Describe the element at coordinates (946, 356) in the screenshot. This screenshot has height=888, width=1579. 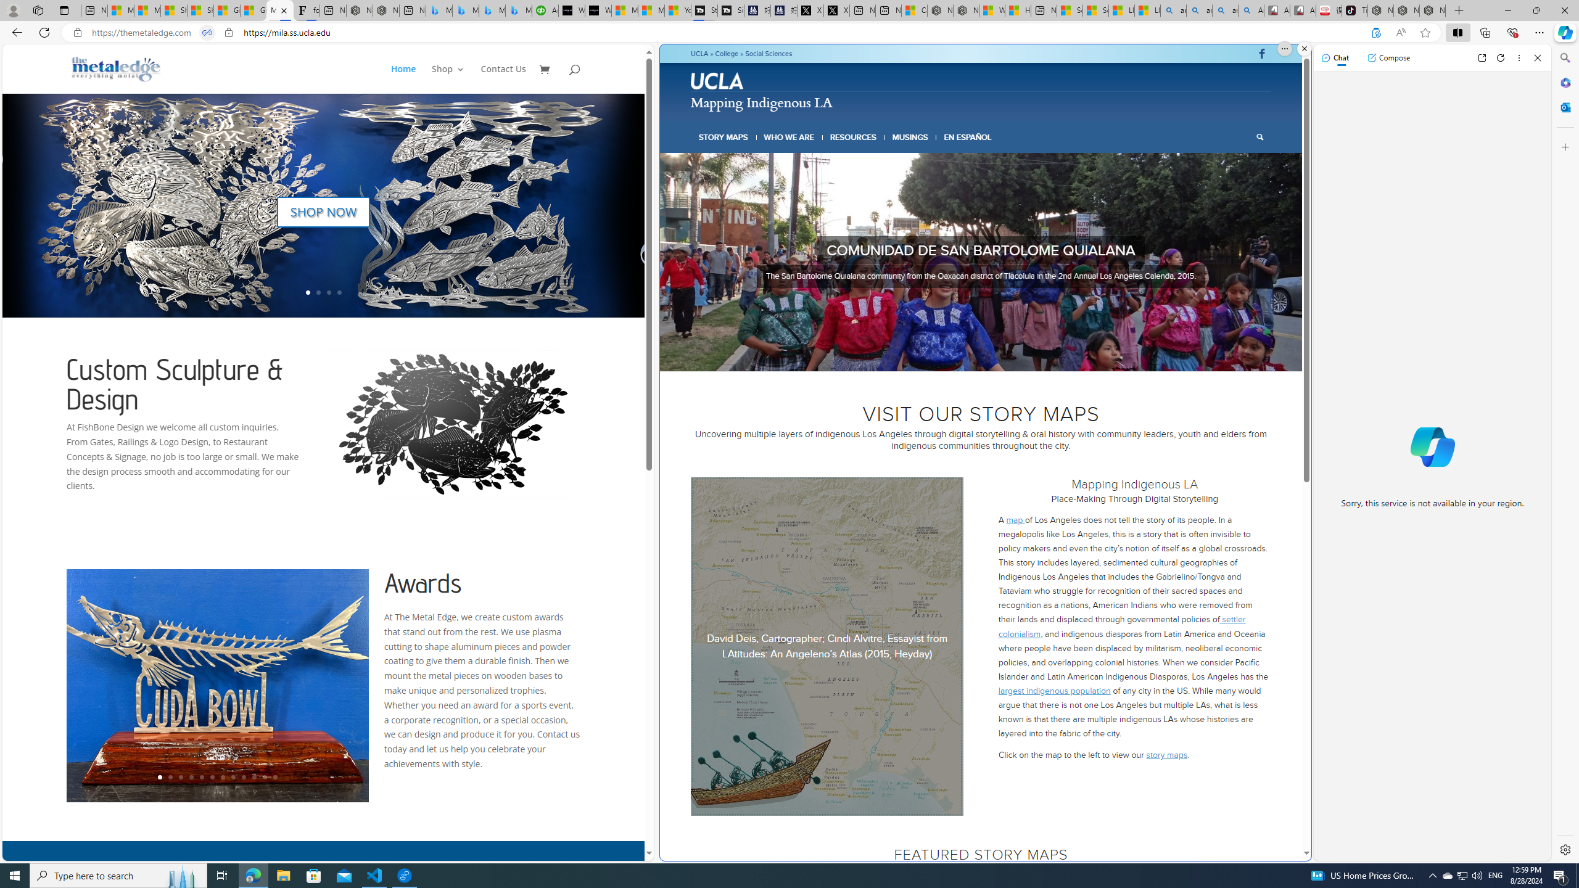
I see `1` at that location.